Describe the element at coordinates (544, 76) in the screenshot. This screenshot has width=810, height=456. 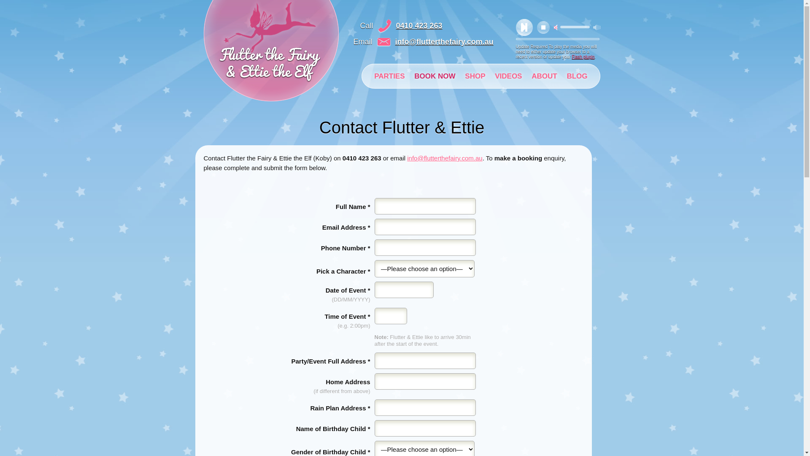
I see `ABOUT` at that location.